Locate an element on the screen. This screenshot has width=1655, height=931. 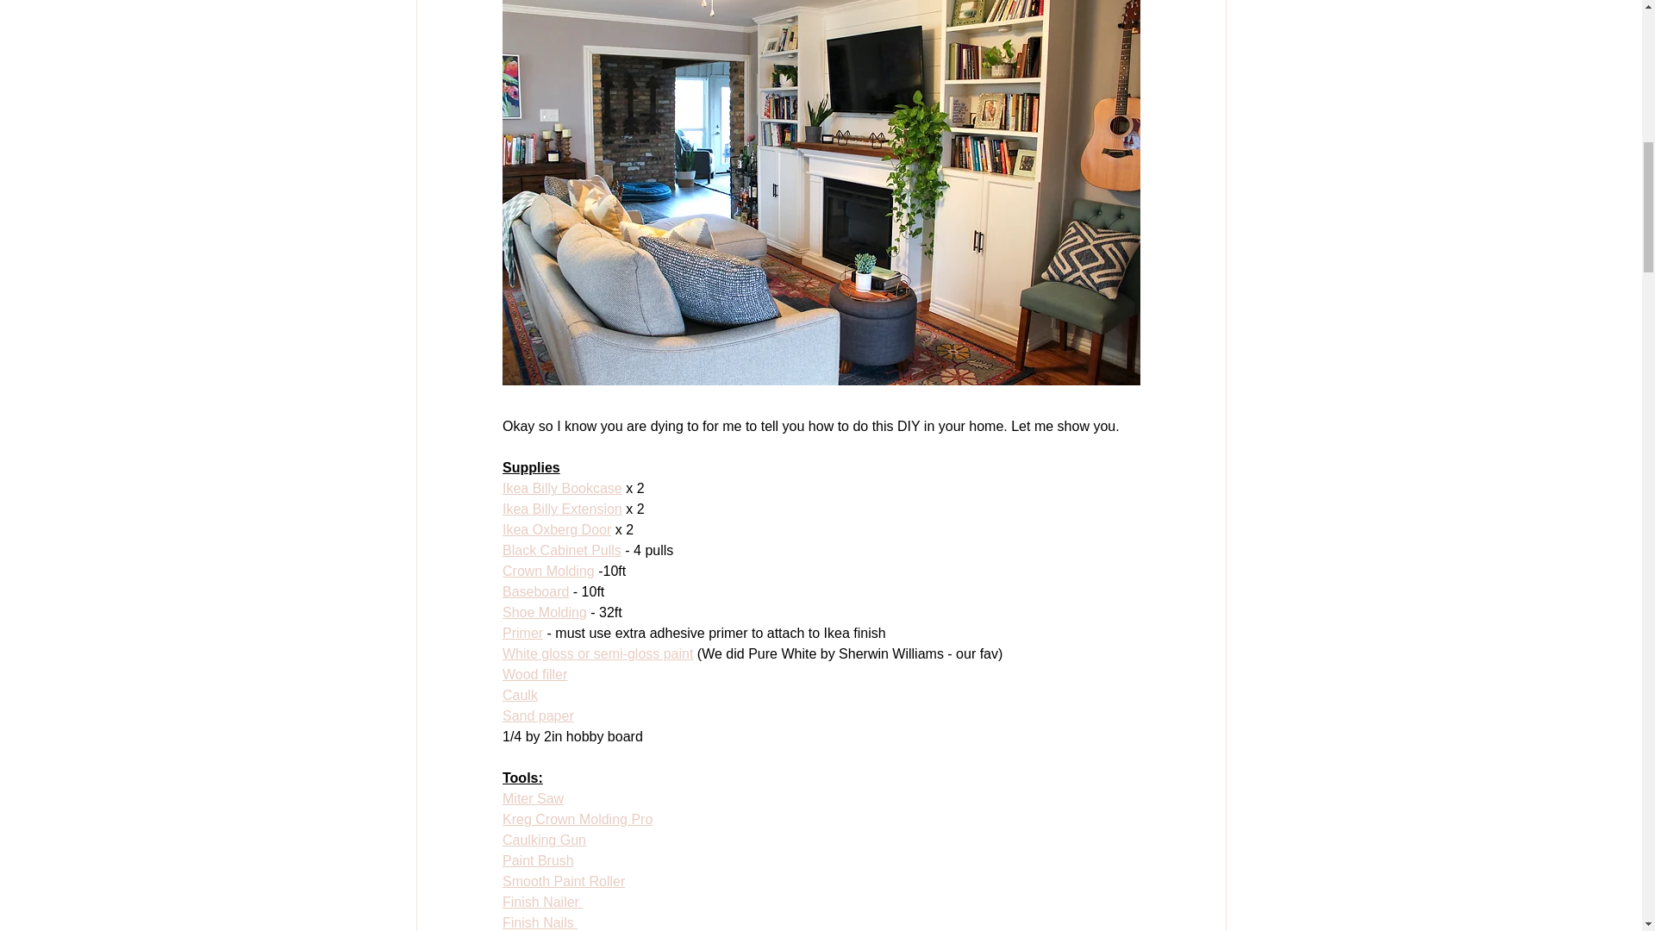
Ikea Billy Bookcase is located at coordinates (561, 488).